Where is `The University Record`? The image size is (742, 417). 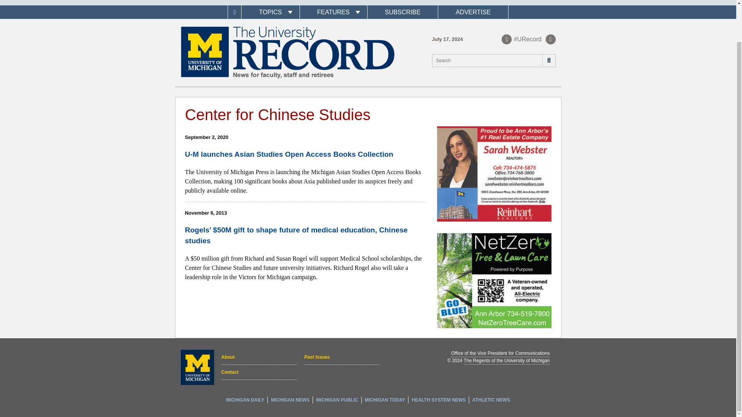
The University Record is located at coordinates (288, 53).